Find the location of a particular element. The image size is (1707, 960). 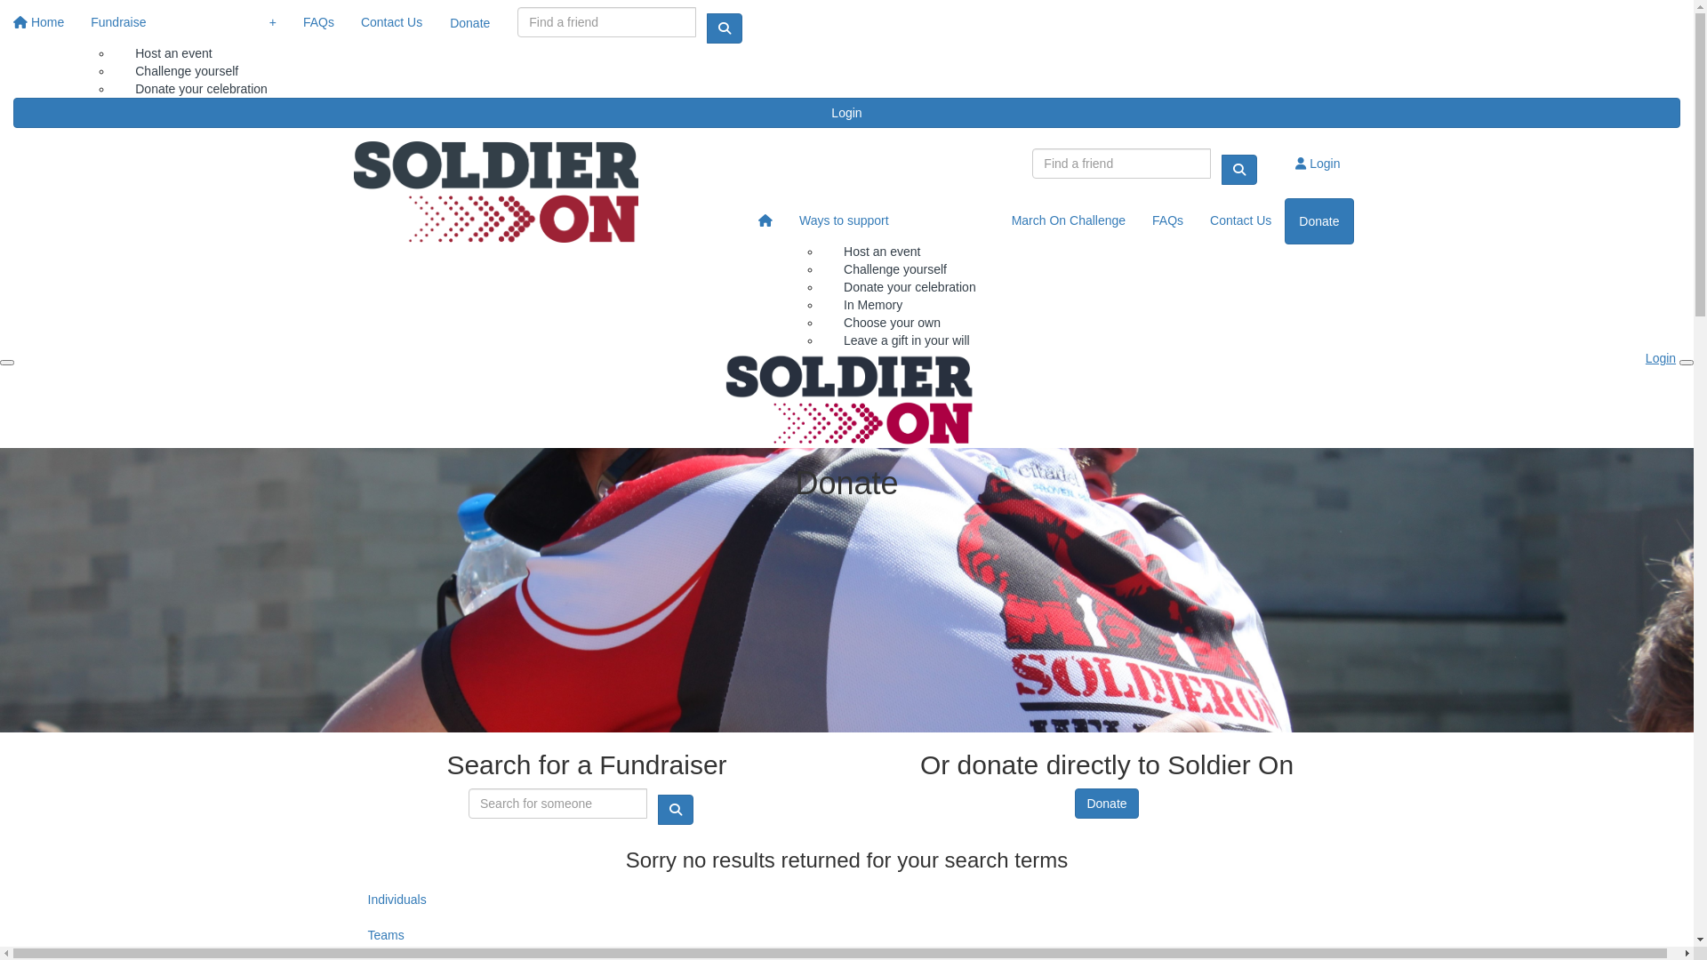

Contact Us is located at coordinates (1241, 220).